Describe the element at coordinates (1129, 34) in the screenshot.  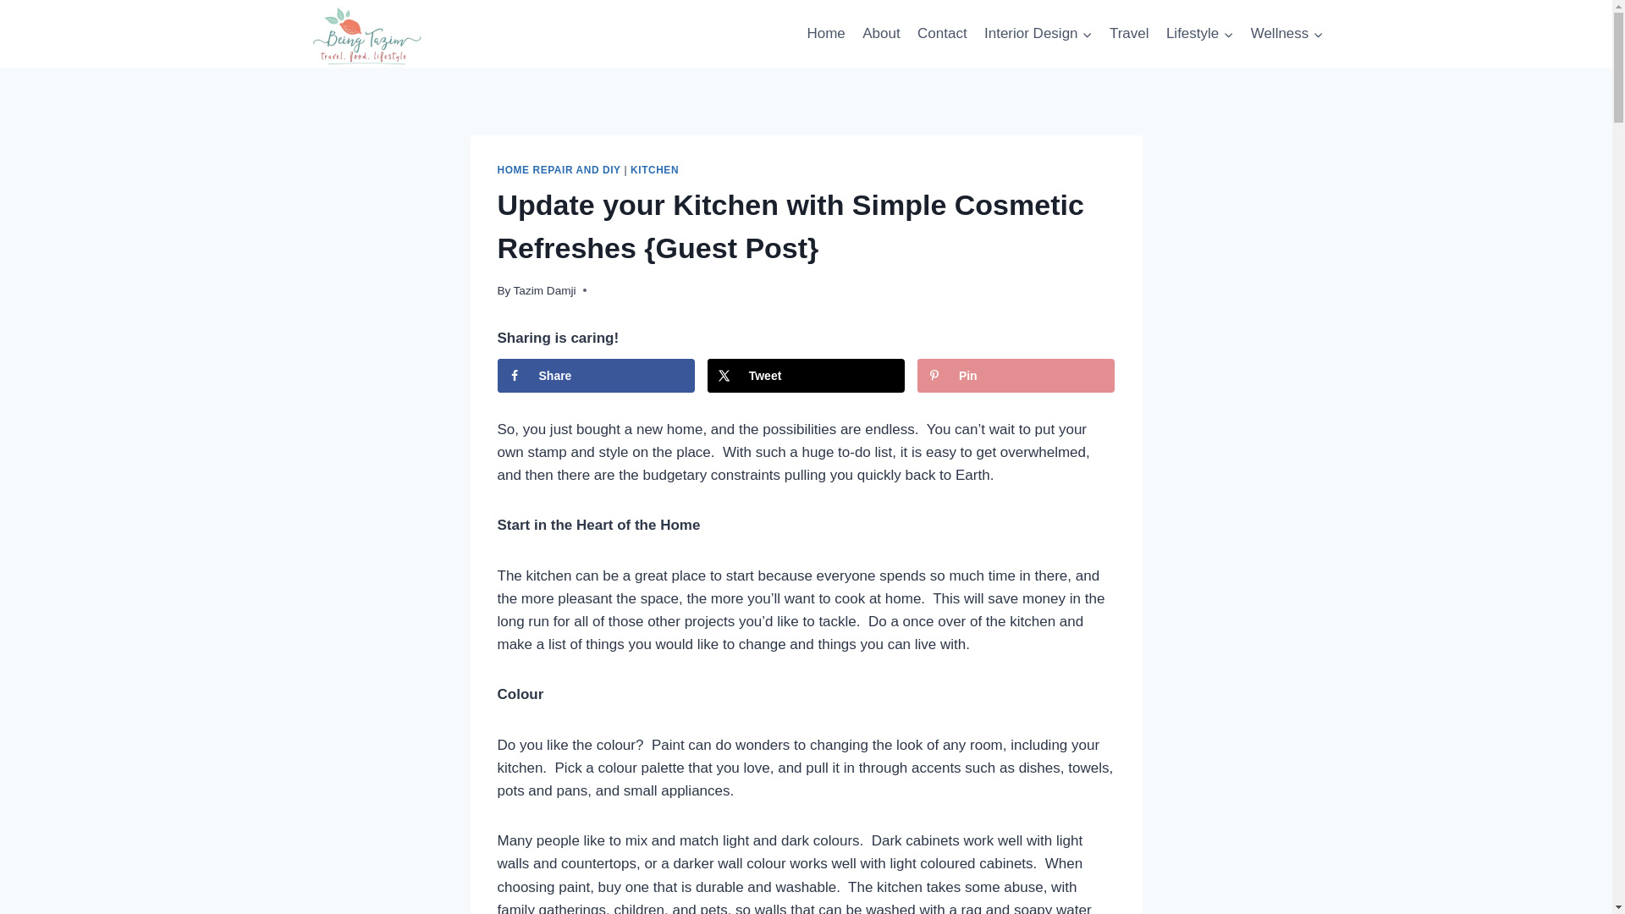
I see `Travel` at that location.